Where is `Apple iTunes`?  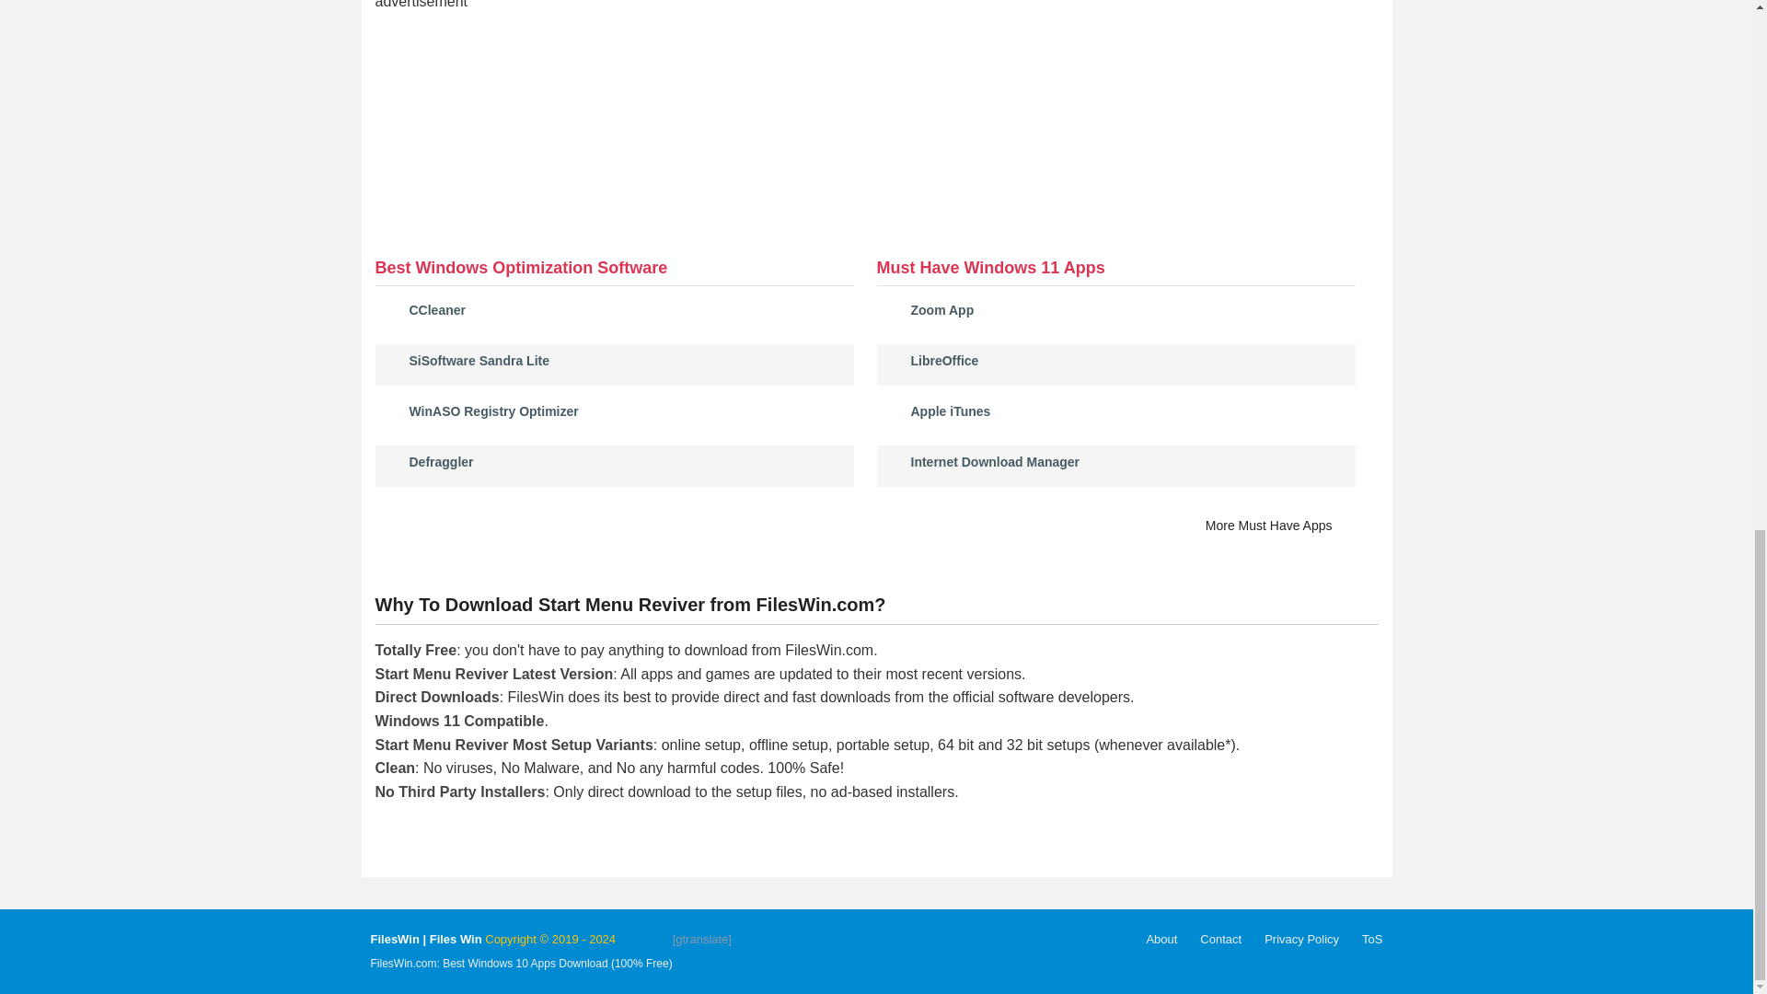 Apple iTunes is located at coordinates (952, 410).